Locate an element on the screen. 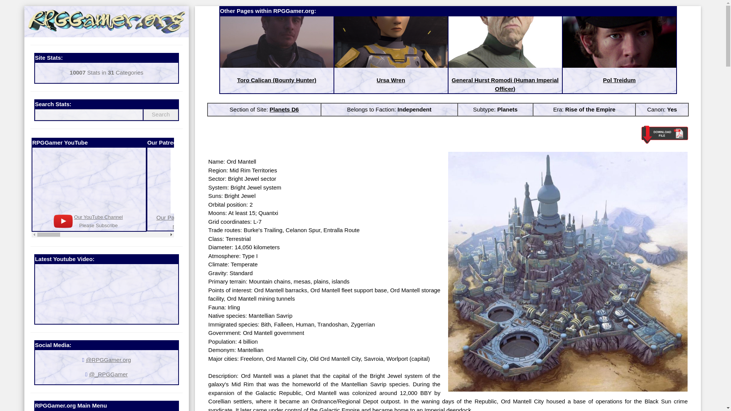 This screenshot has height=411, width=731. Search is located at coordinates (432, 203).